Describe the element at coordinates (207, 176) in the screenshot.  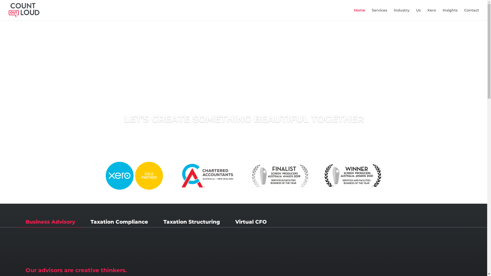
I see `CA` at that location.